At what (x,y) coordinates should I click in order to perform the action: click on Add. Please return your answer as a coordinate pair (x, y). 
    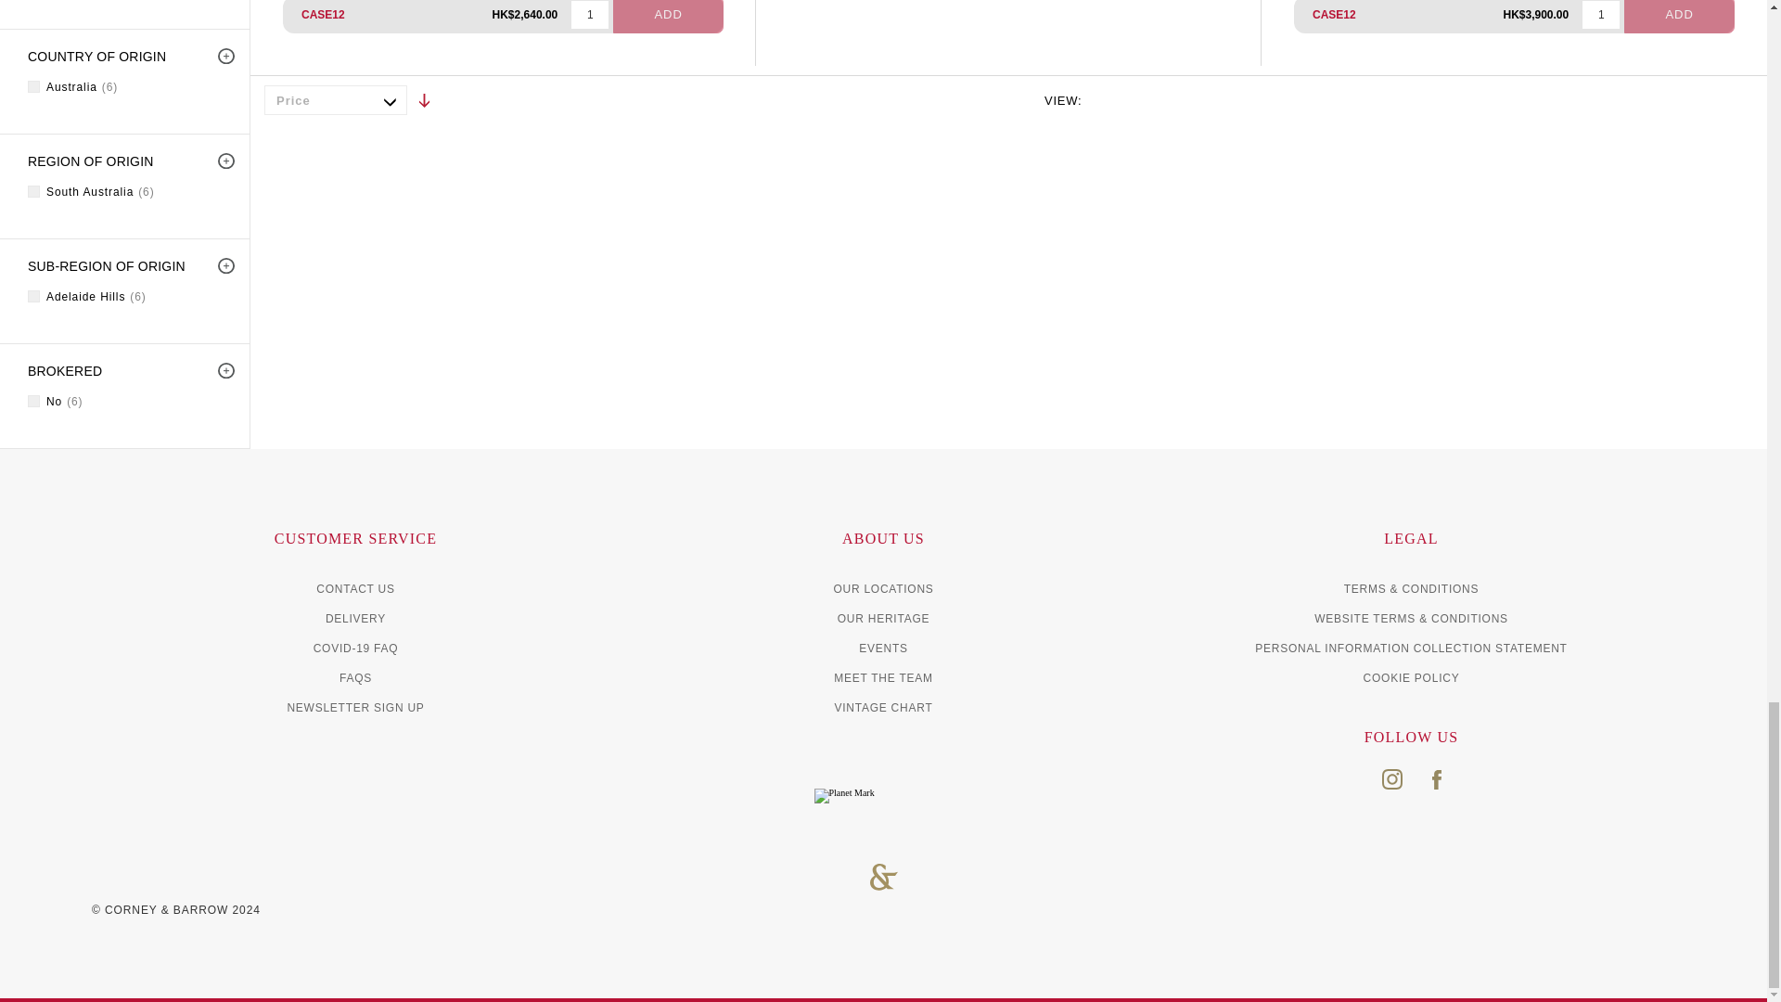
    Looking at the image, I should click on (668, 17).